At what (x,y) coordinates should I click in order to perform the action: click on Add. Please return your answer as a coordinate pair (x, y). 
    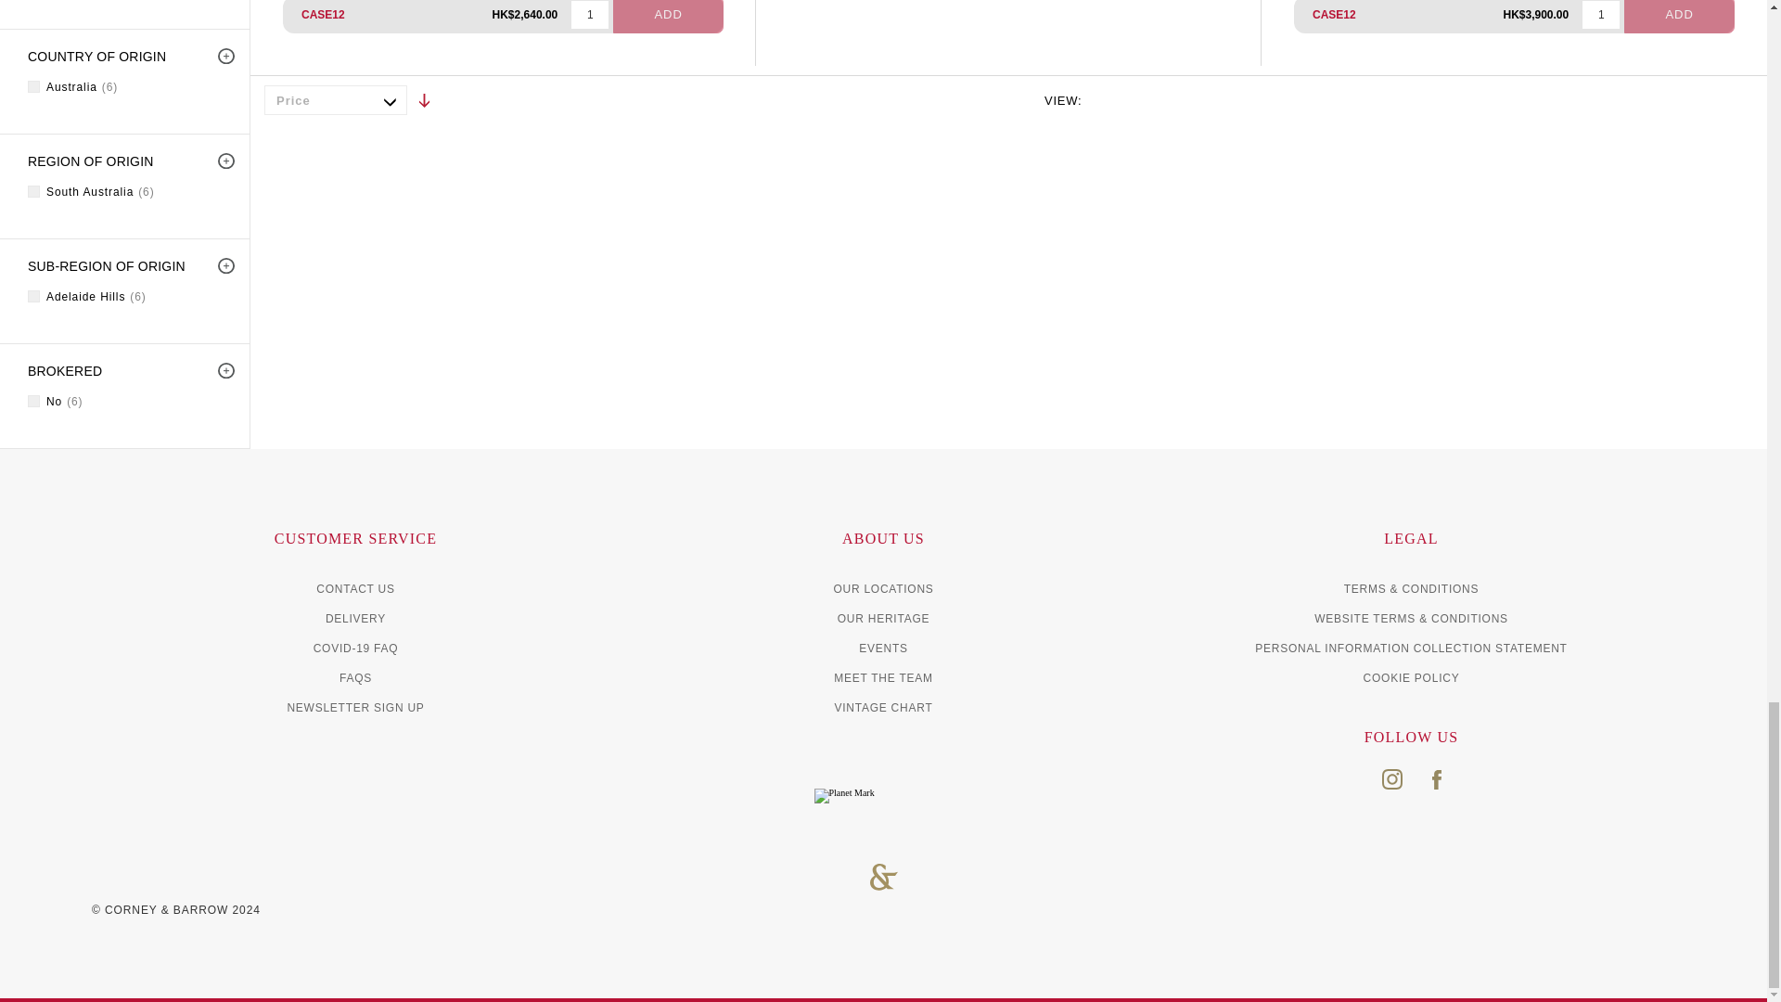
    Looking at the image, I should click on (668, 17).